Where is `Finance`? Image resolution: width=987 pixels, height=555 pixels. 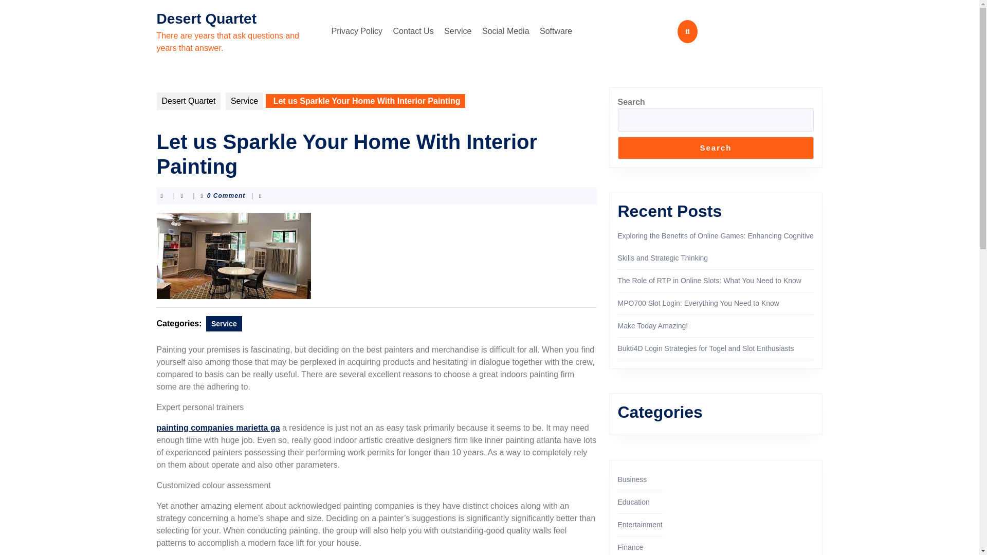 Finance is located at coordinates (630, 547).